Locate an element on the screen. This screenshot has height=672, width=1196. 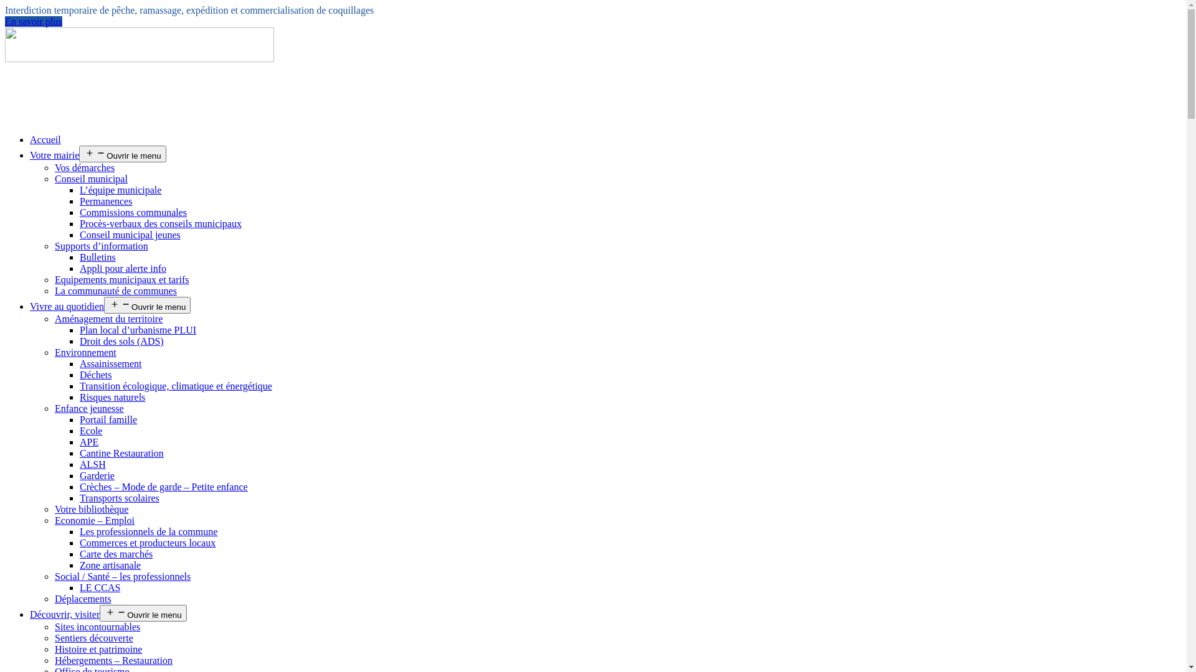
Ouvrir le menu is located at coordinates (143, 614).